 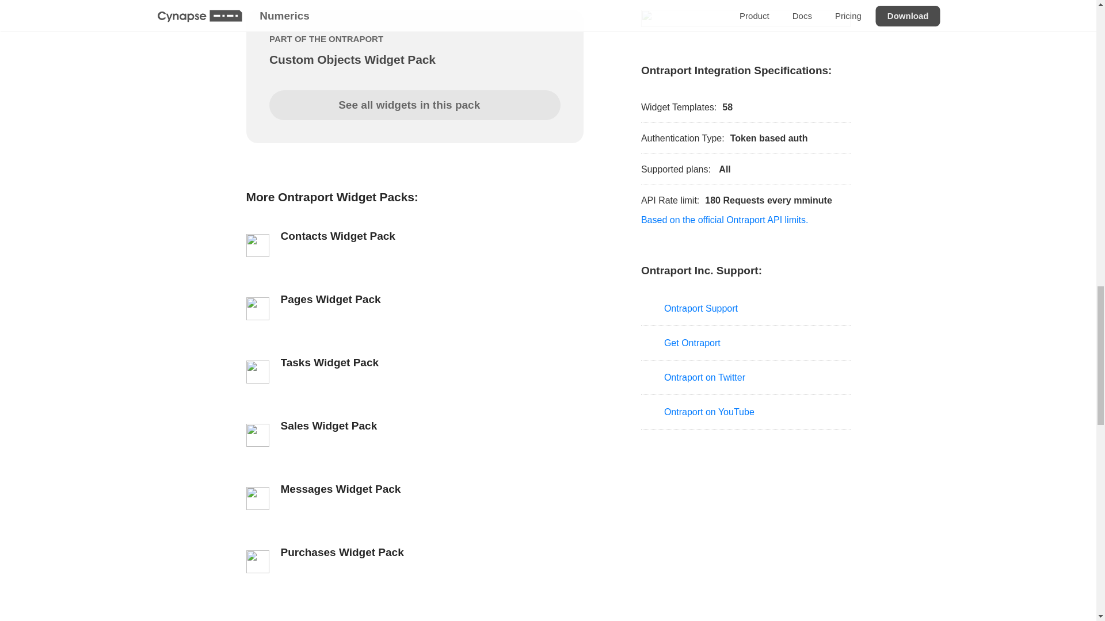 What do you see at coordinates (414, 559) in the screenshot?
I see `Purchases Widget Pack` at bounding box center [414, 559].